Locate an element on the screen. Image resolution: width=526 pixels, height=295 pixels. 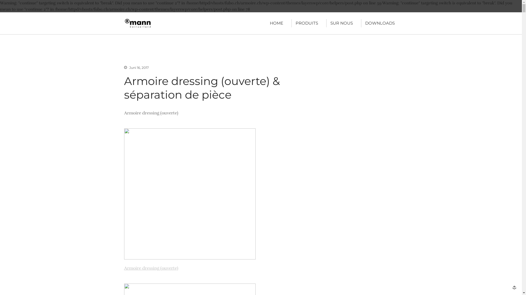
HOME is located at coordinates (276, 23).